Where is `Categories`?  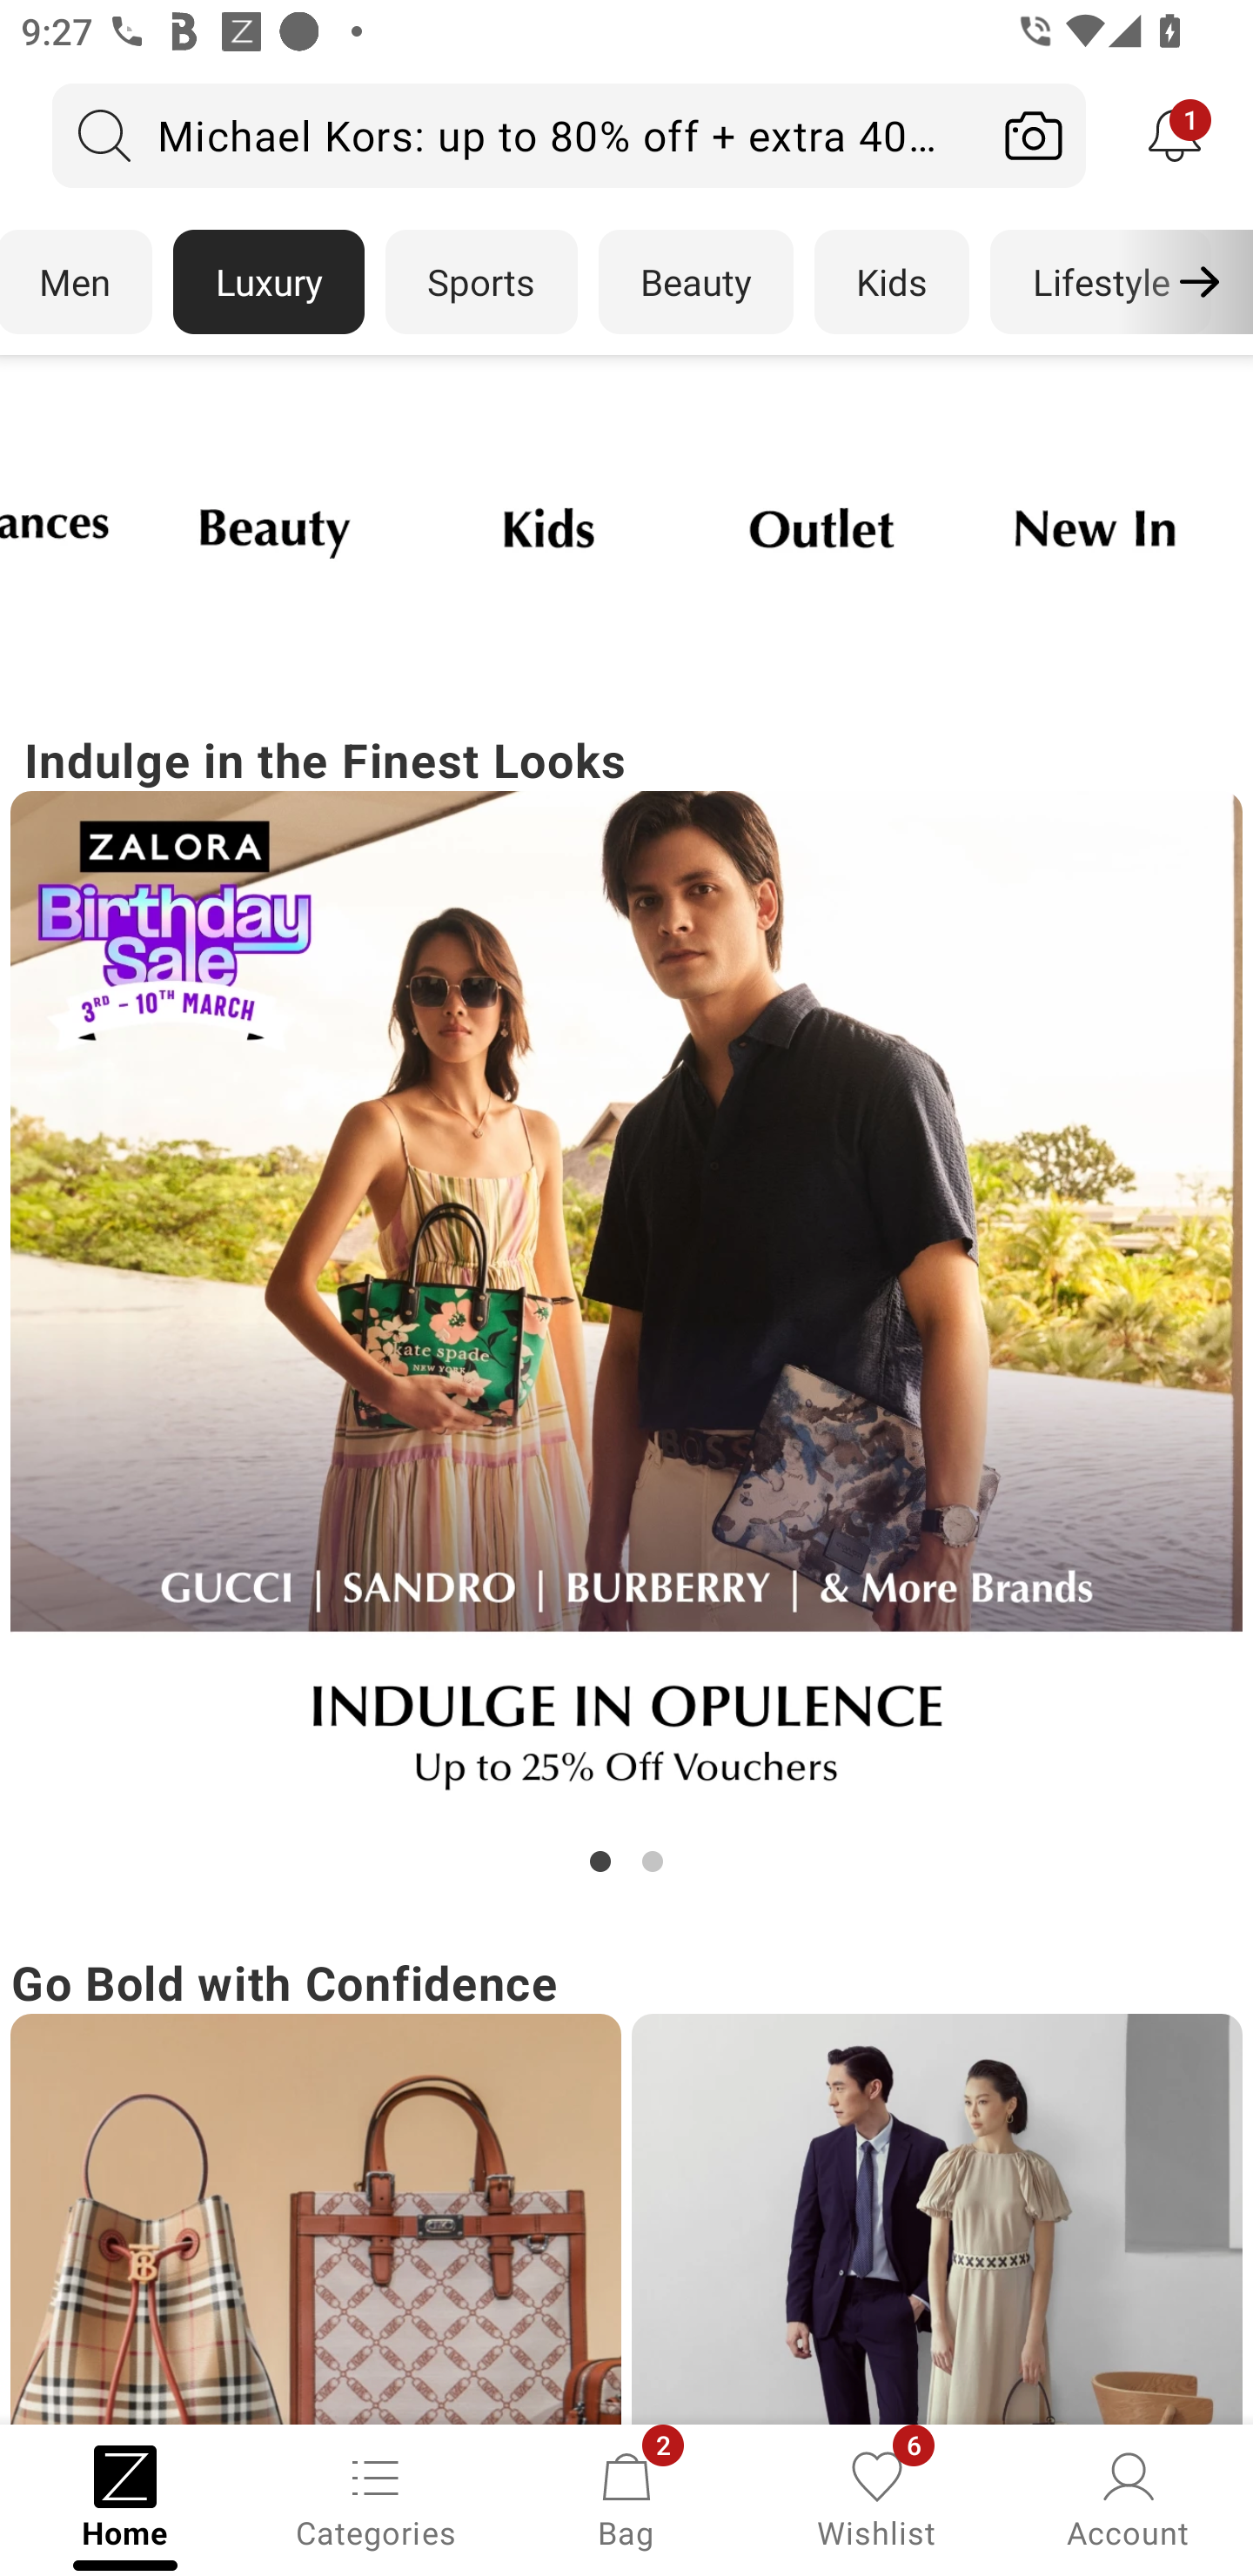
Categories is located at coordinates (376, 2498).